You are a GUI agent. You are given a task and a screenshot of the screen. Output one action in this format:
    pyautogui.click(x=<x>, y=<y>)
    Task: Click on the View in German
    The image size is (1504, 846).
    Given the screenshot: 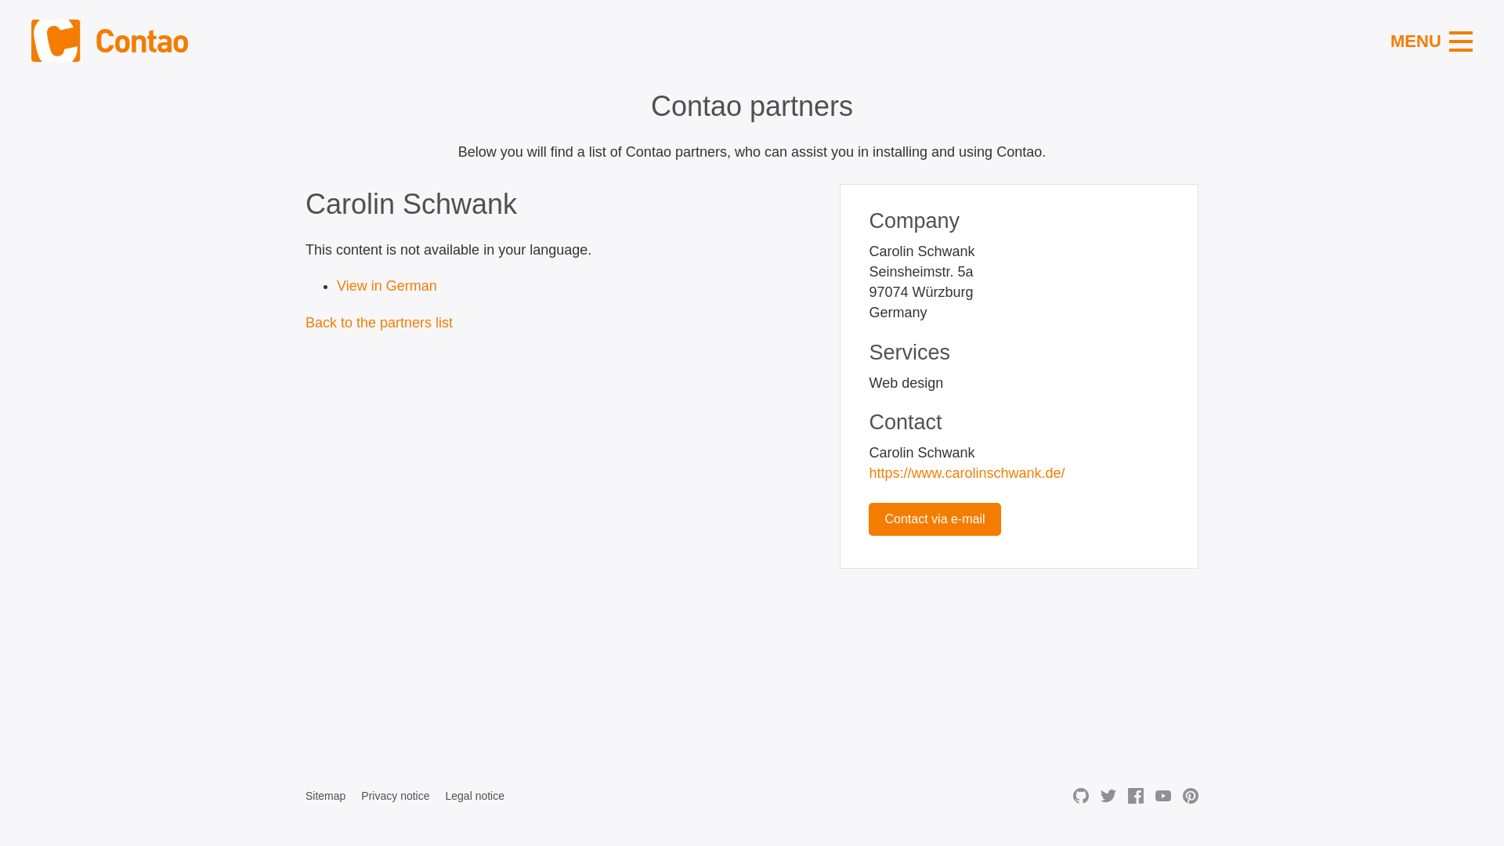 What is the action you would take?
    pyautogui.click(x=387, y=285)
    